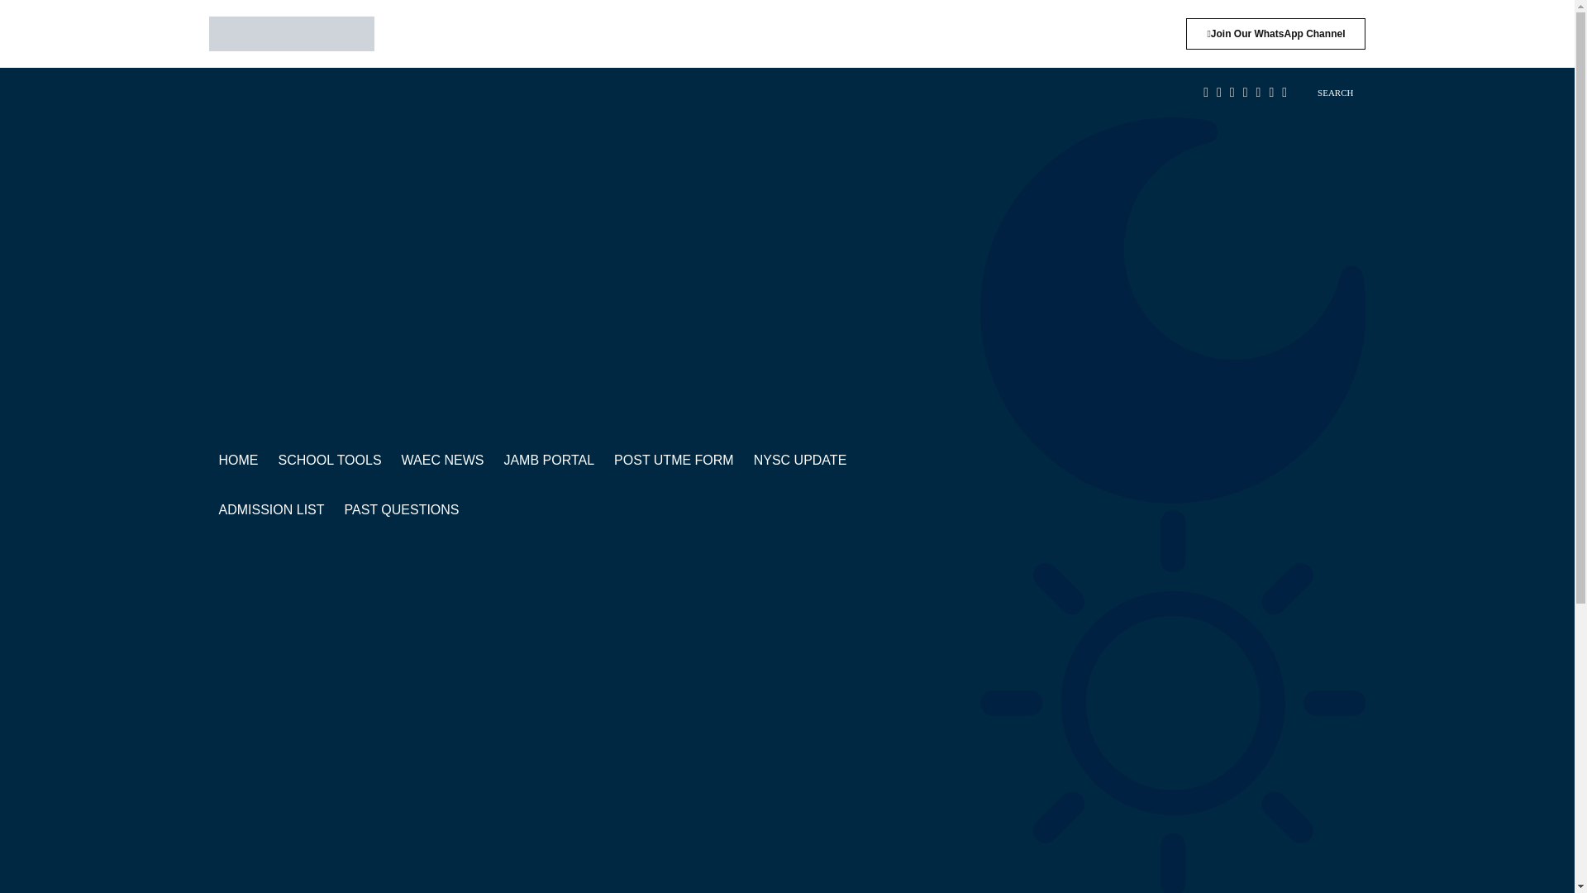 The width and height of the screenshot is (1587, 893). I want to click on NYSC UPDATE, so click(800, 461).